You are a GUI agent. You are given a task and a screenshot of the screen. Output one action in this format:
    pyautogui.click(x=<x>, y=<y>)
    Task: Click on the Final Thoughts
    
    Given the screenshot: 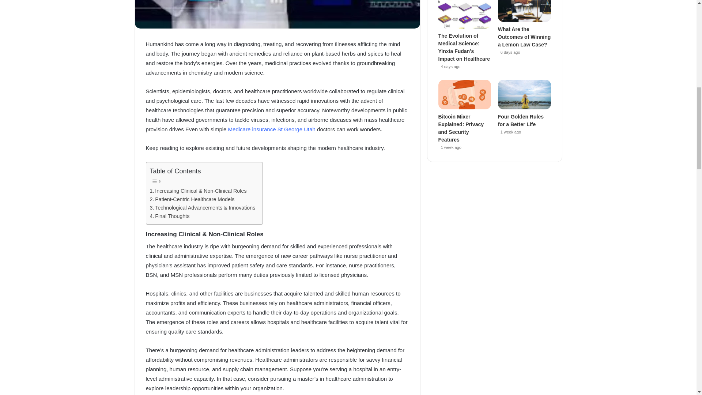 What is the action you would take?
    pyautogui.click(x=170, y=216)
    